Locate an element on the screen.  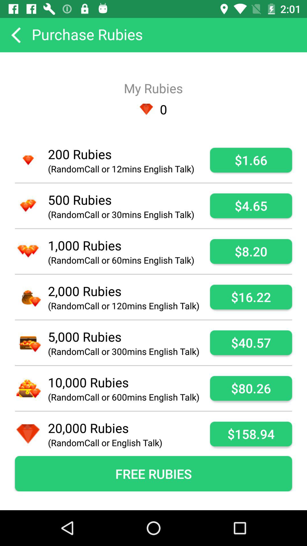
go back is located at coordinates (16, 35).